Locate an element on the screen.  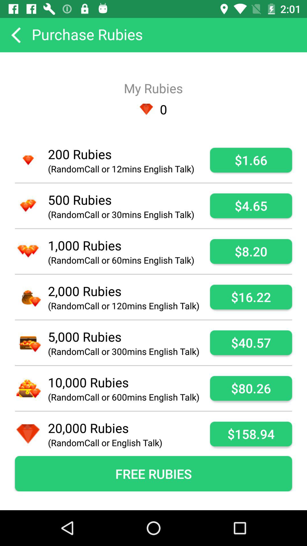
go back is located at coordinates (16, 35).